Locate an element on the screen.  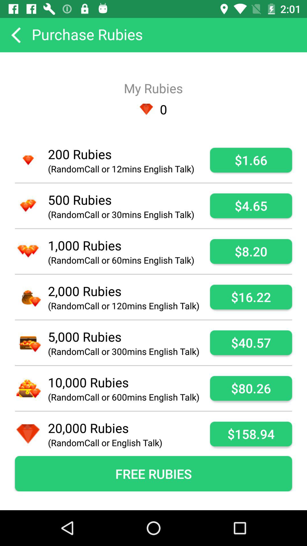
go back is located at coordinates (16, 35).